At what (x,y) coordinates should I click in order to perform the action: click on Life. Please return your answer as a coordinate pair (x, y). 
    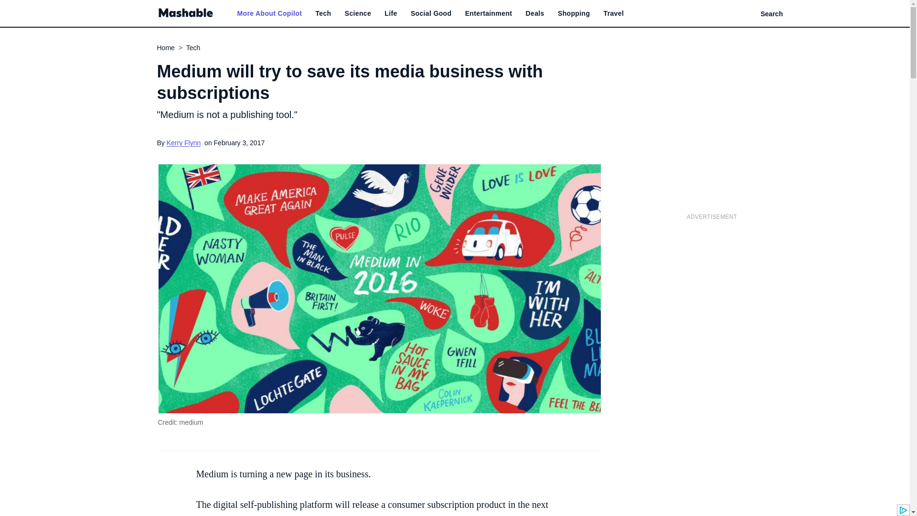
    Looking at the image, I should click on (391, 13).